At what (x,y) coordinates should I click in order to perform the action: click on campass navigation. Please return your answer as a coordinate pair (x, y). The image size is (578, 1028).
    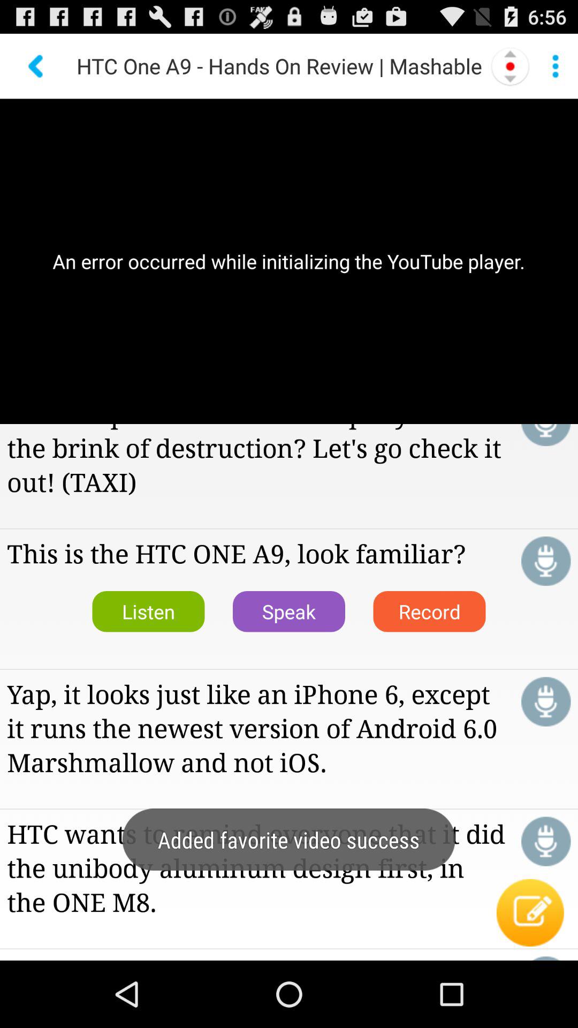
    Looking at the image, I should click on (511, 66).